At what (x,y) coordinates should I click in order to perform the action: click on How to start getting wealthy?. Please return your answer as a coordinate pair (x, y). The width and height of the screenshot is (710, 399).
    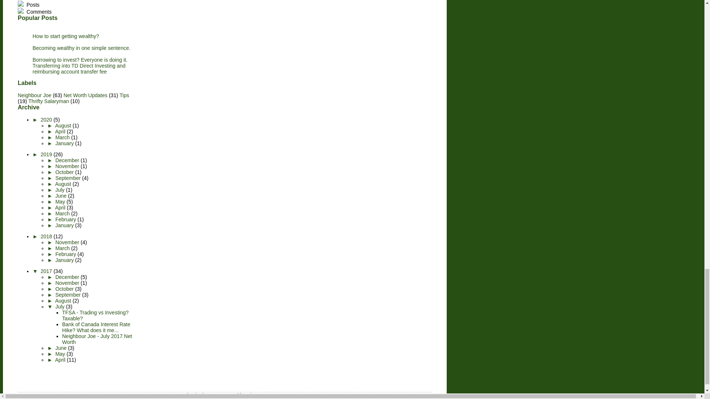
    Looking at the image, I should click on (66, 36).